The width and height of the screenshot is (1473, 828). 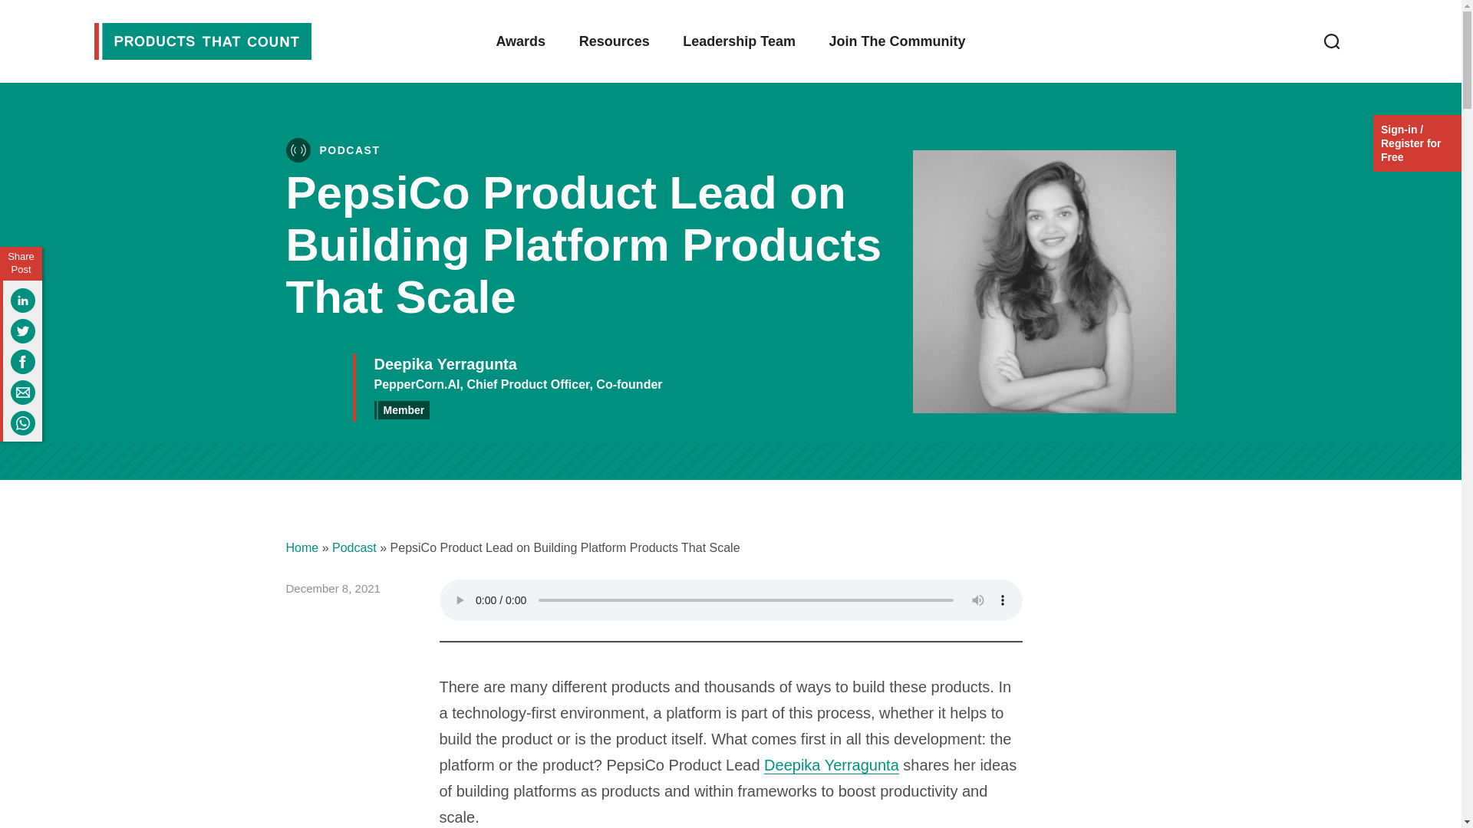 What do you see at coordinates (354, 547) in the screenshot?
I see `Podcast` at bounding box center [354, 547].